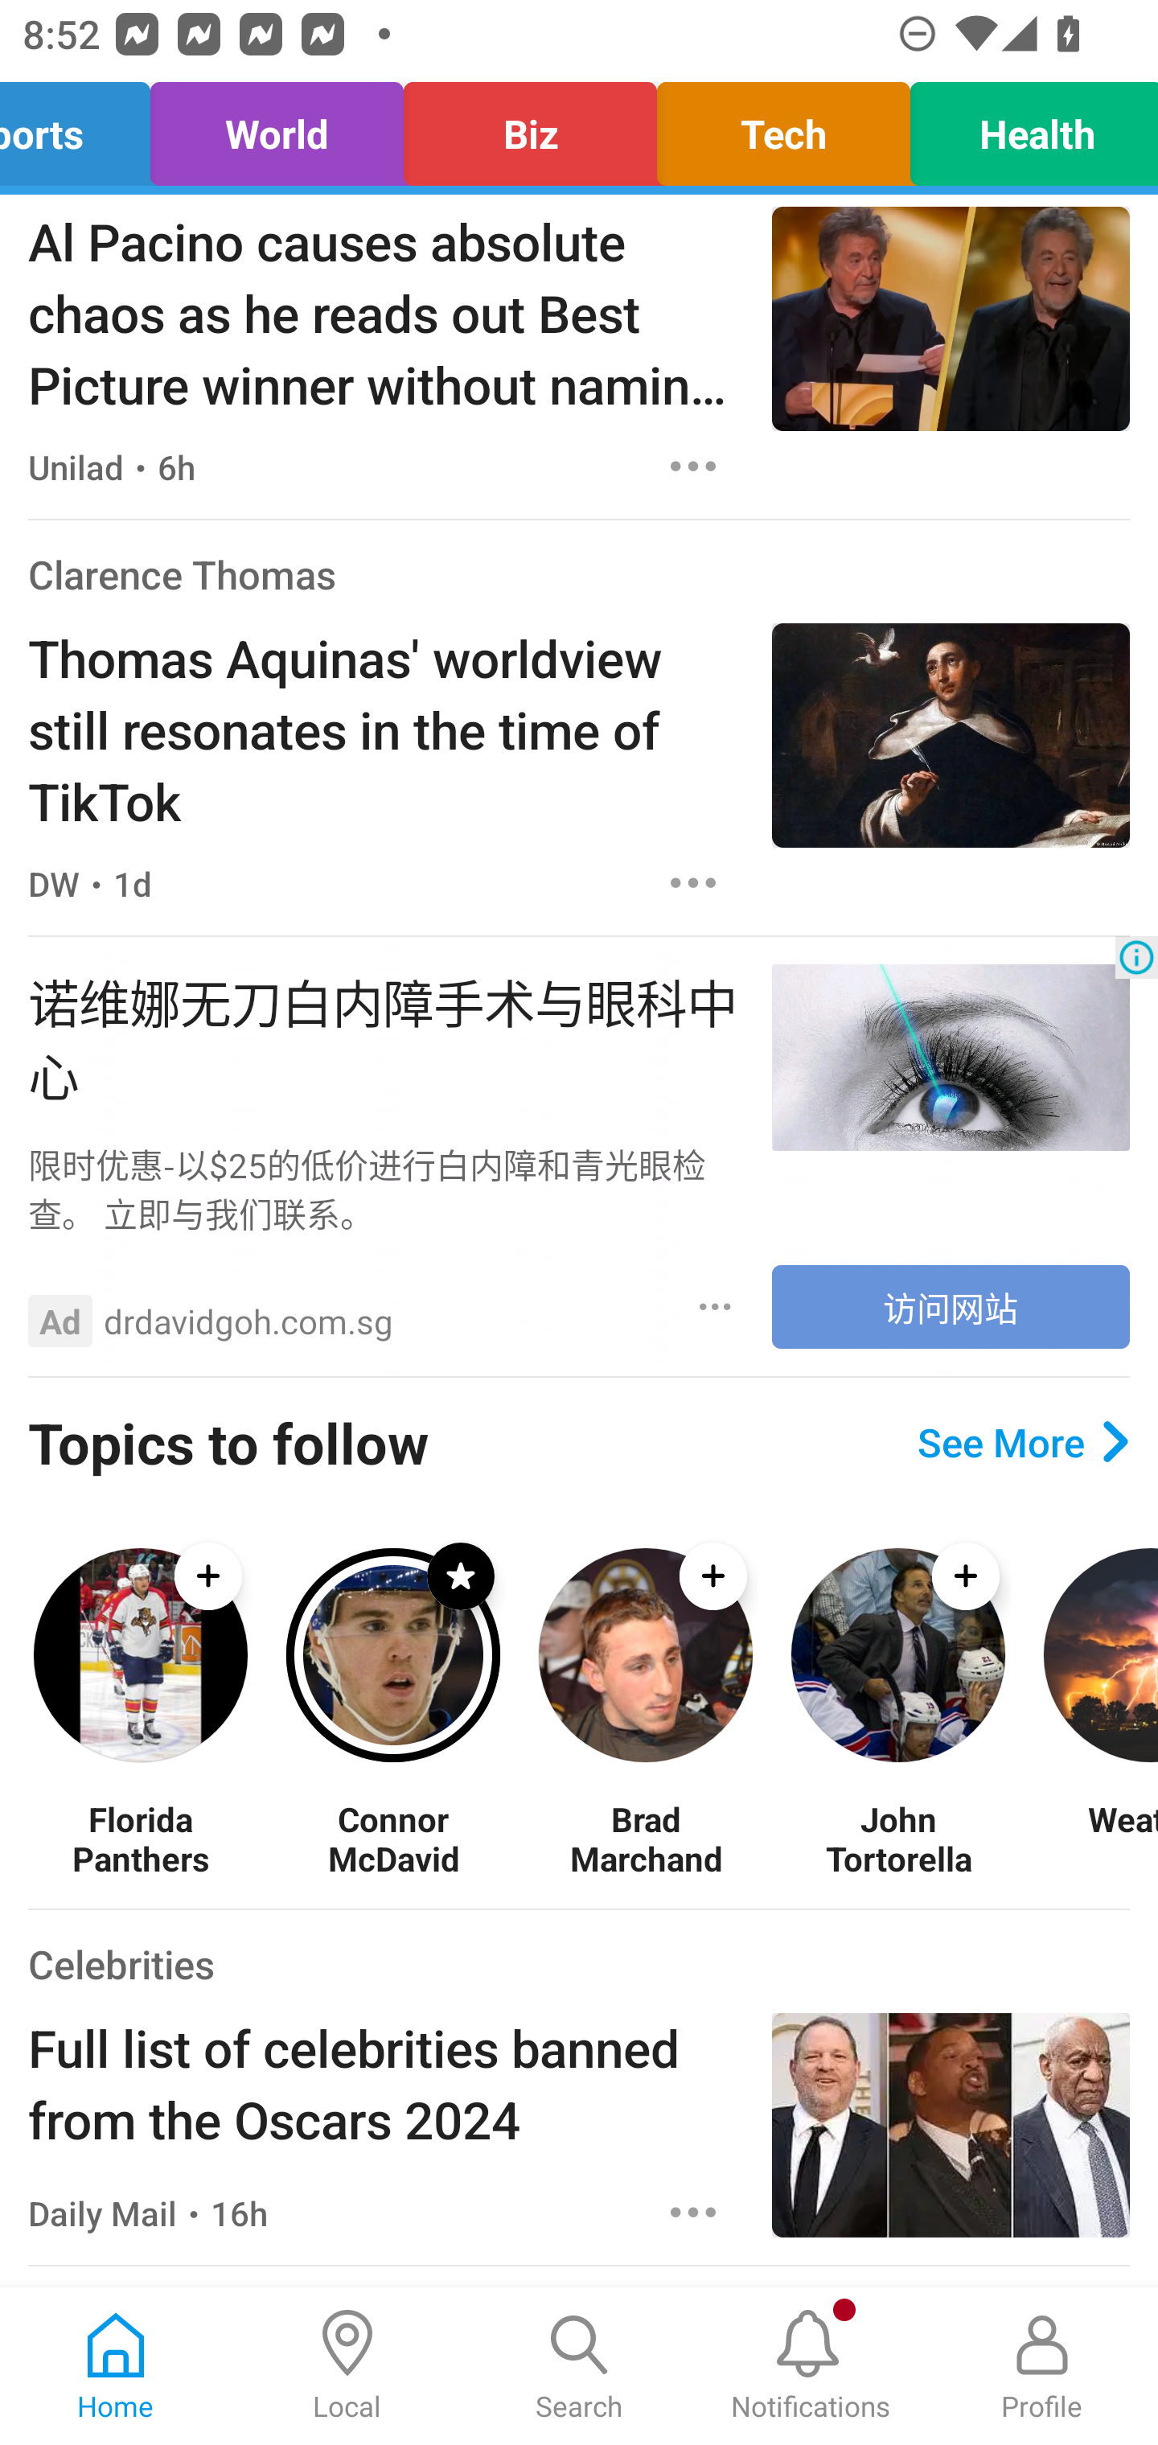  What do you see at coordinates (385, 1036) in the screenshot?
I see `诺维娜无刀白内障手术与眼科中心` at bounding box center [385, 1036].